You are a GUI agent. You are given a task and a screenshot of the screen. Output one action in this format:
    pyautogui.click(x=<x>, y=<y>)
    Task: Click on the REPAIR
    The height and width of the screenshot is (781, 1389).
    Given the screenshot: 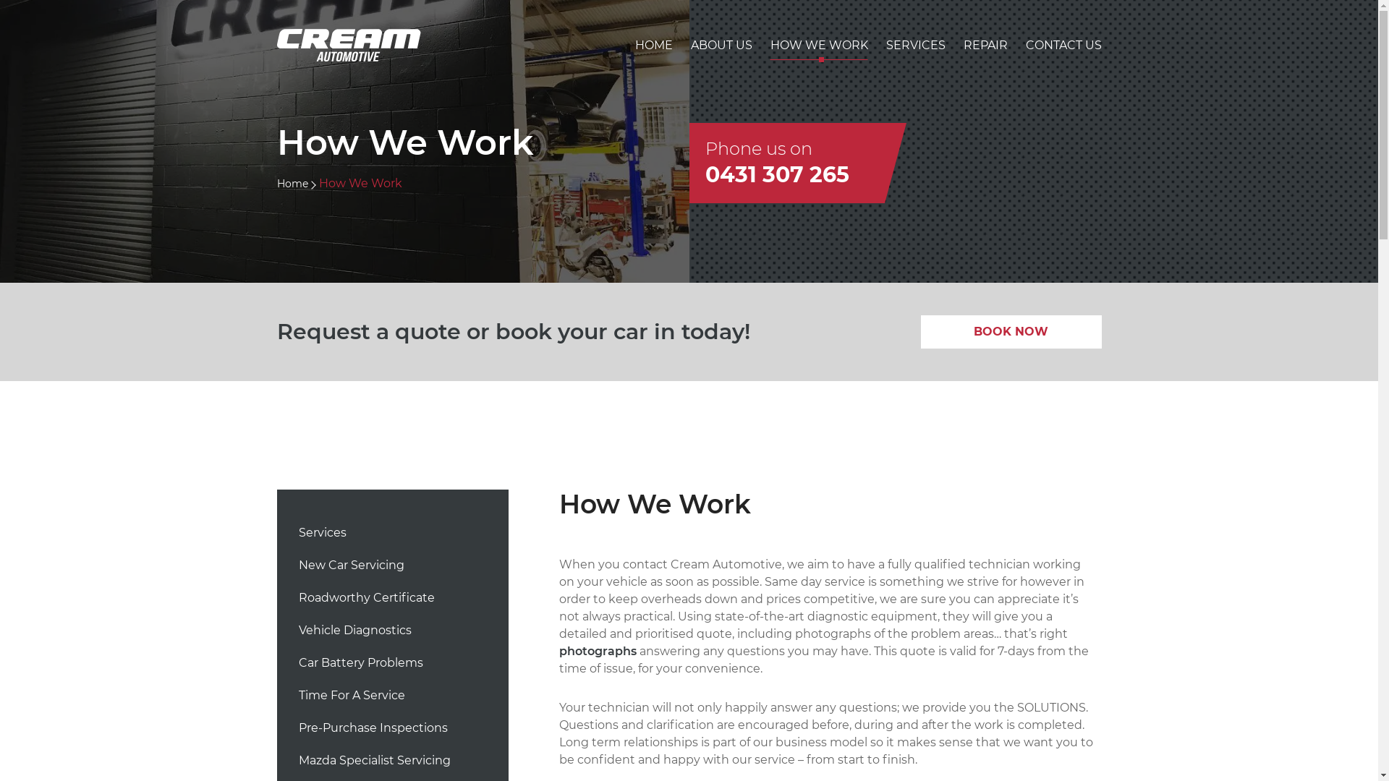 What is the action you would take?
    pyautogui.click(x=985, y=51)
    